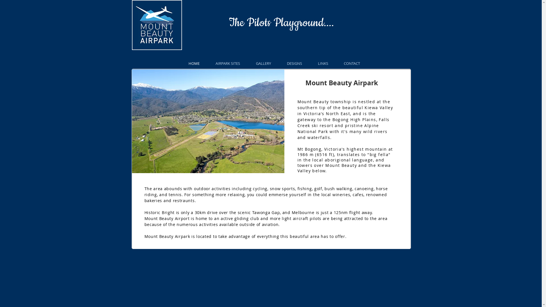 The width and height of the screenshot is (546, 307). Describe the element at coordinates (352, 63) in the screenshot. I see `CONTACT` at that location.